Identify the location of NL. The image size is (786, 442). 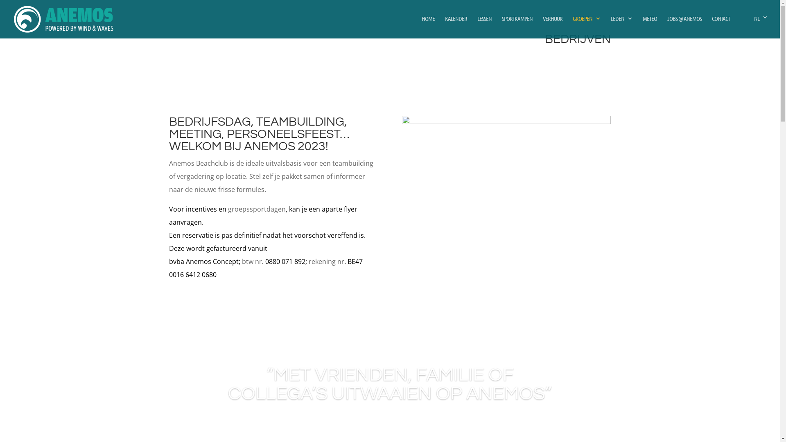
(754, 26).